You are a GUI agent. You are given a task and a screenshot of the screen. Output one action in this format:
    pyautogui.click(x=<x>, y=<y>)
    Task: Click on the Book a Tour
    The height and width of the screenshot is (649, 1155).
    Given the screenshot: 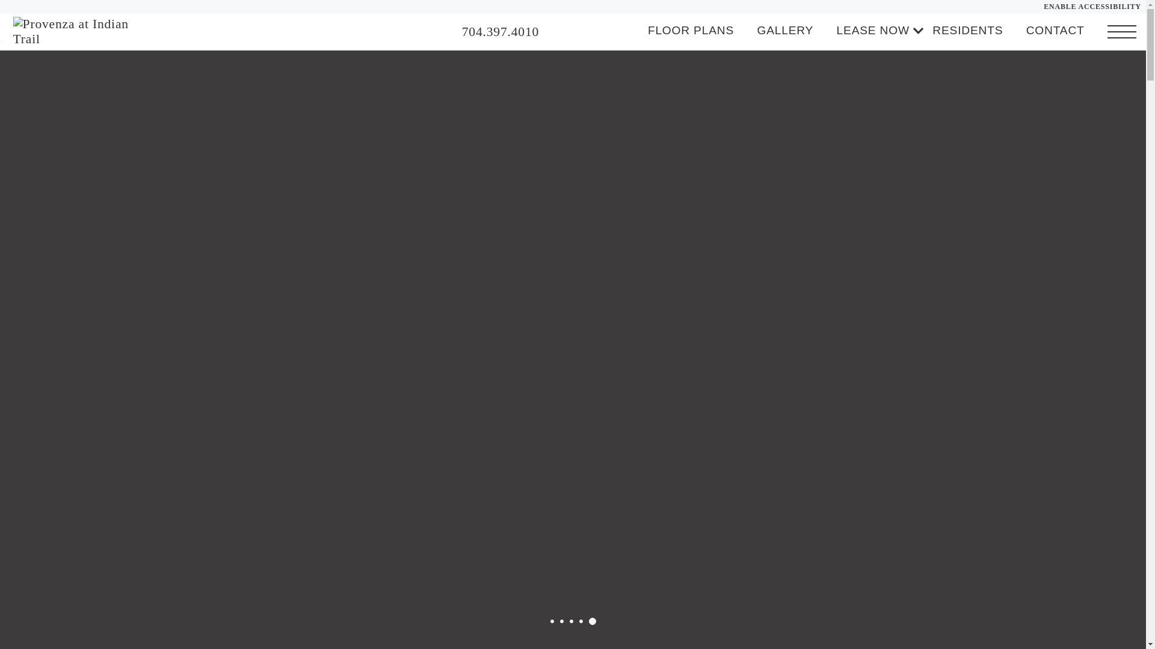 What is the action you would take?
    pyautogui.click(x=593, y=31)
    